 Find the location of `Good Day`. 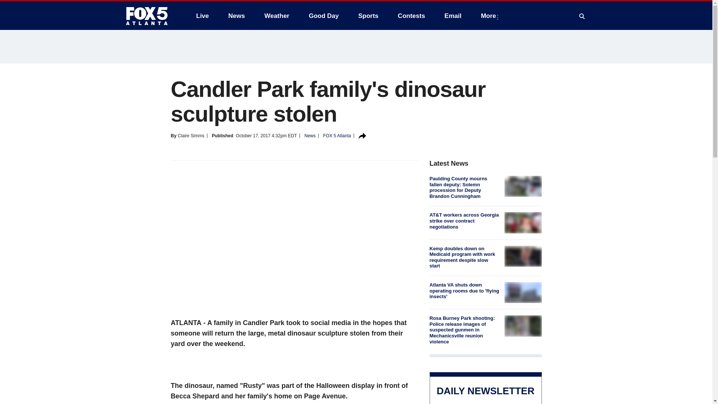

Good Day is located at coordinates (324, 16).